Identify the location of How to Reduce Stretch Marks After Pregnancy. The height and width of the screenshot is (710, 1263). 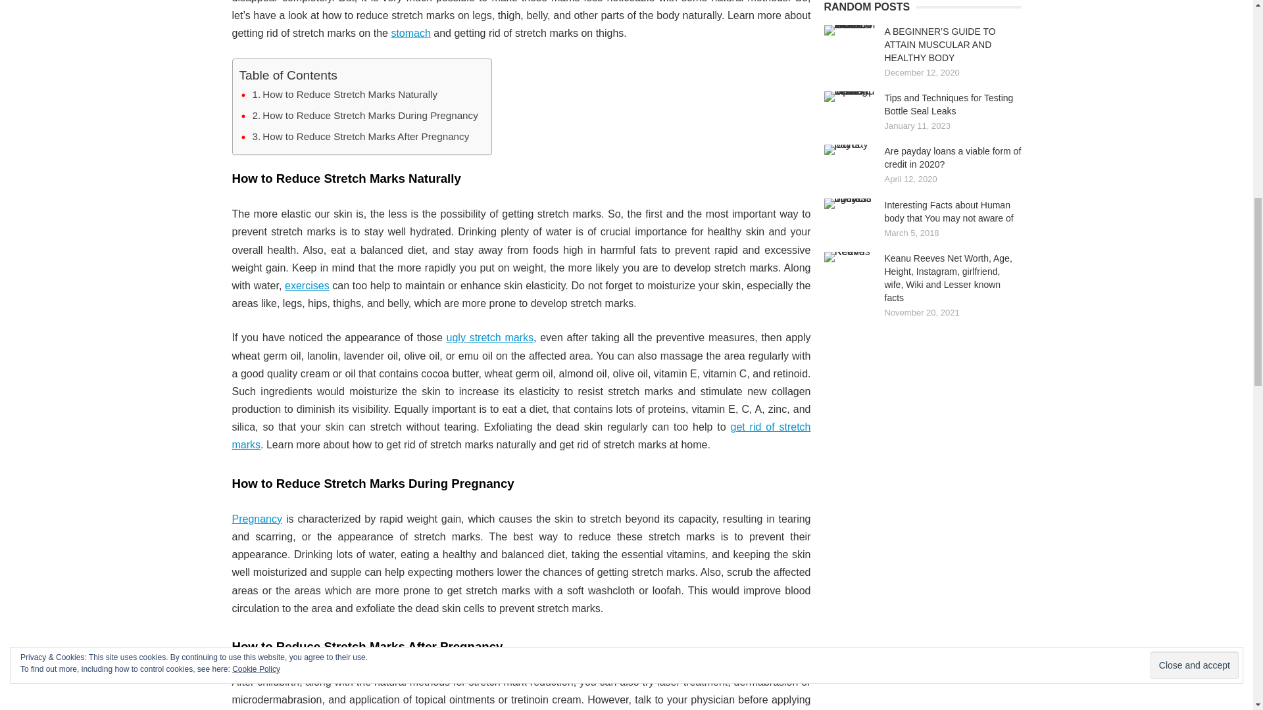
(361, 137).